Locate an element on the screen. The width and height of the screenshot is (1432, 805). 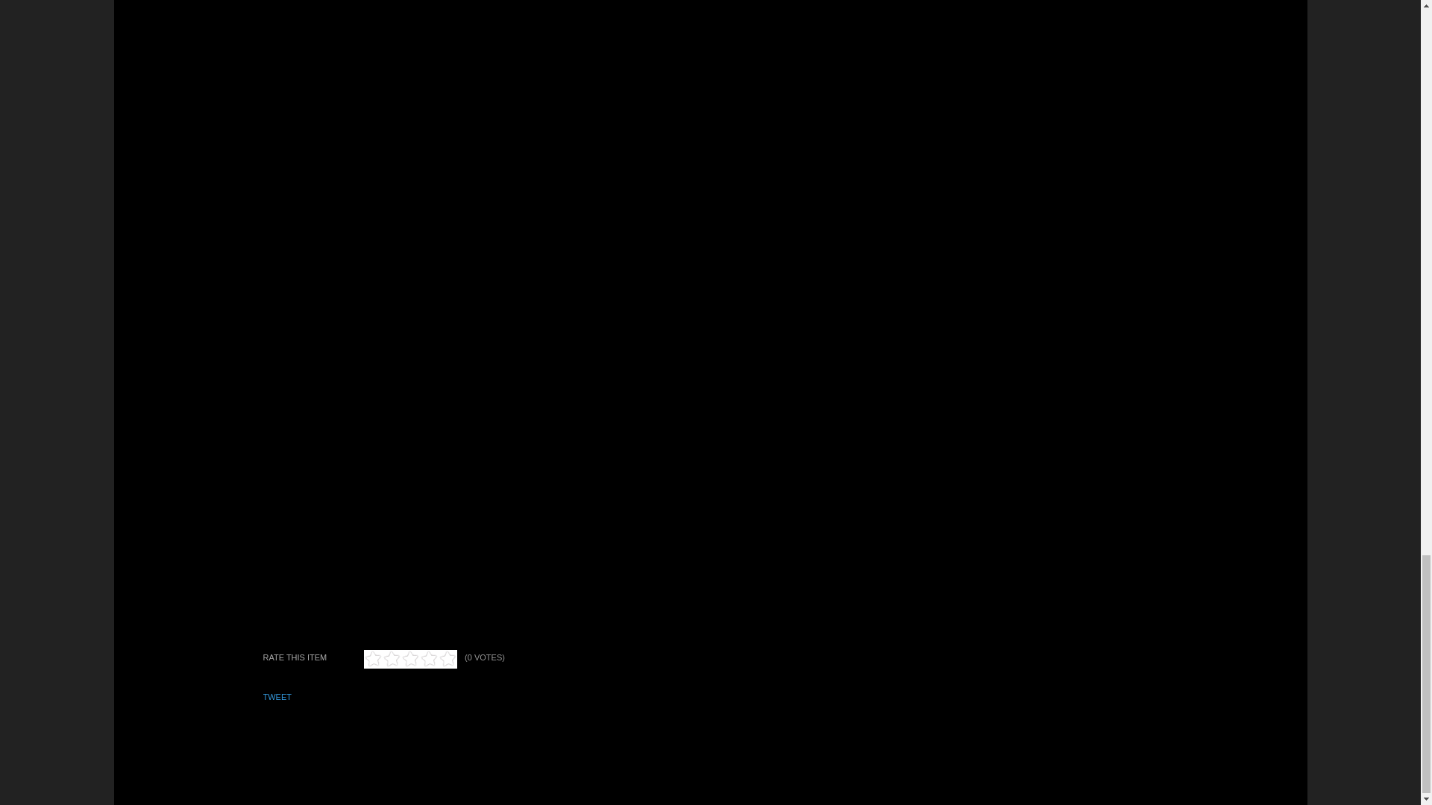
1 star out of 5 is located at coordinates (373, 659).